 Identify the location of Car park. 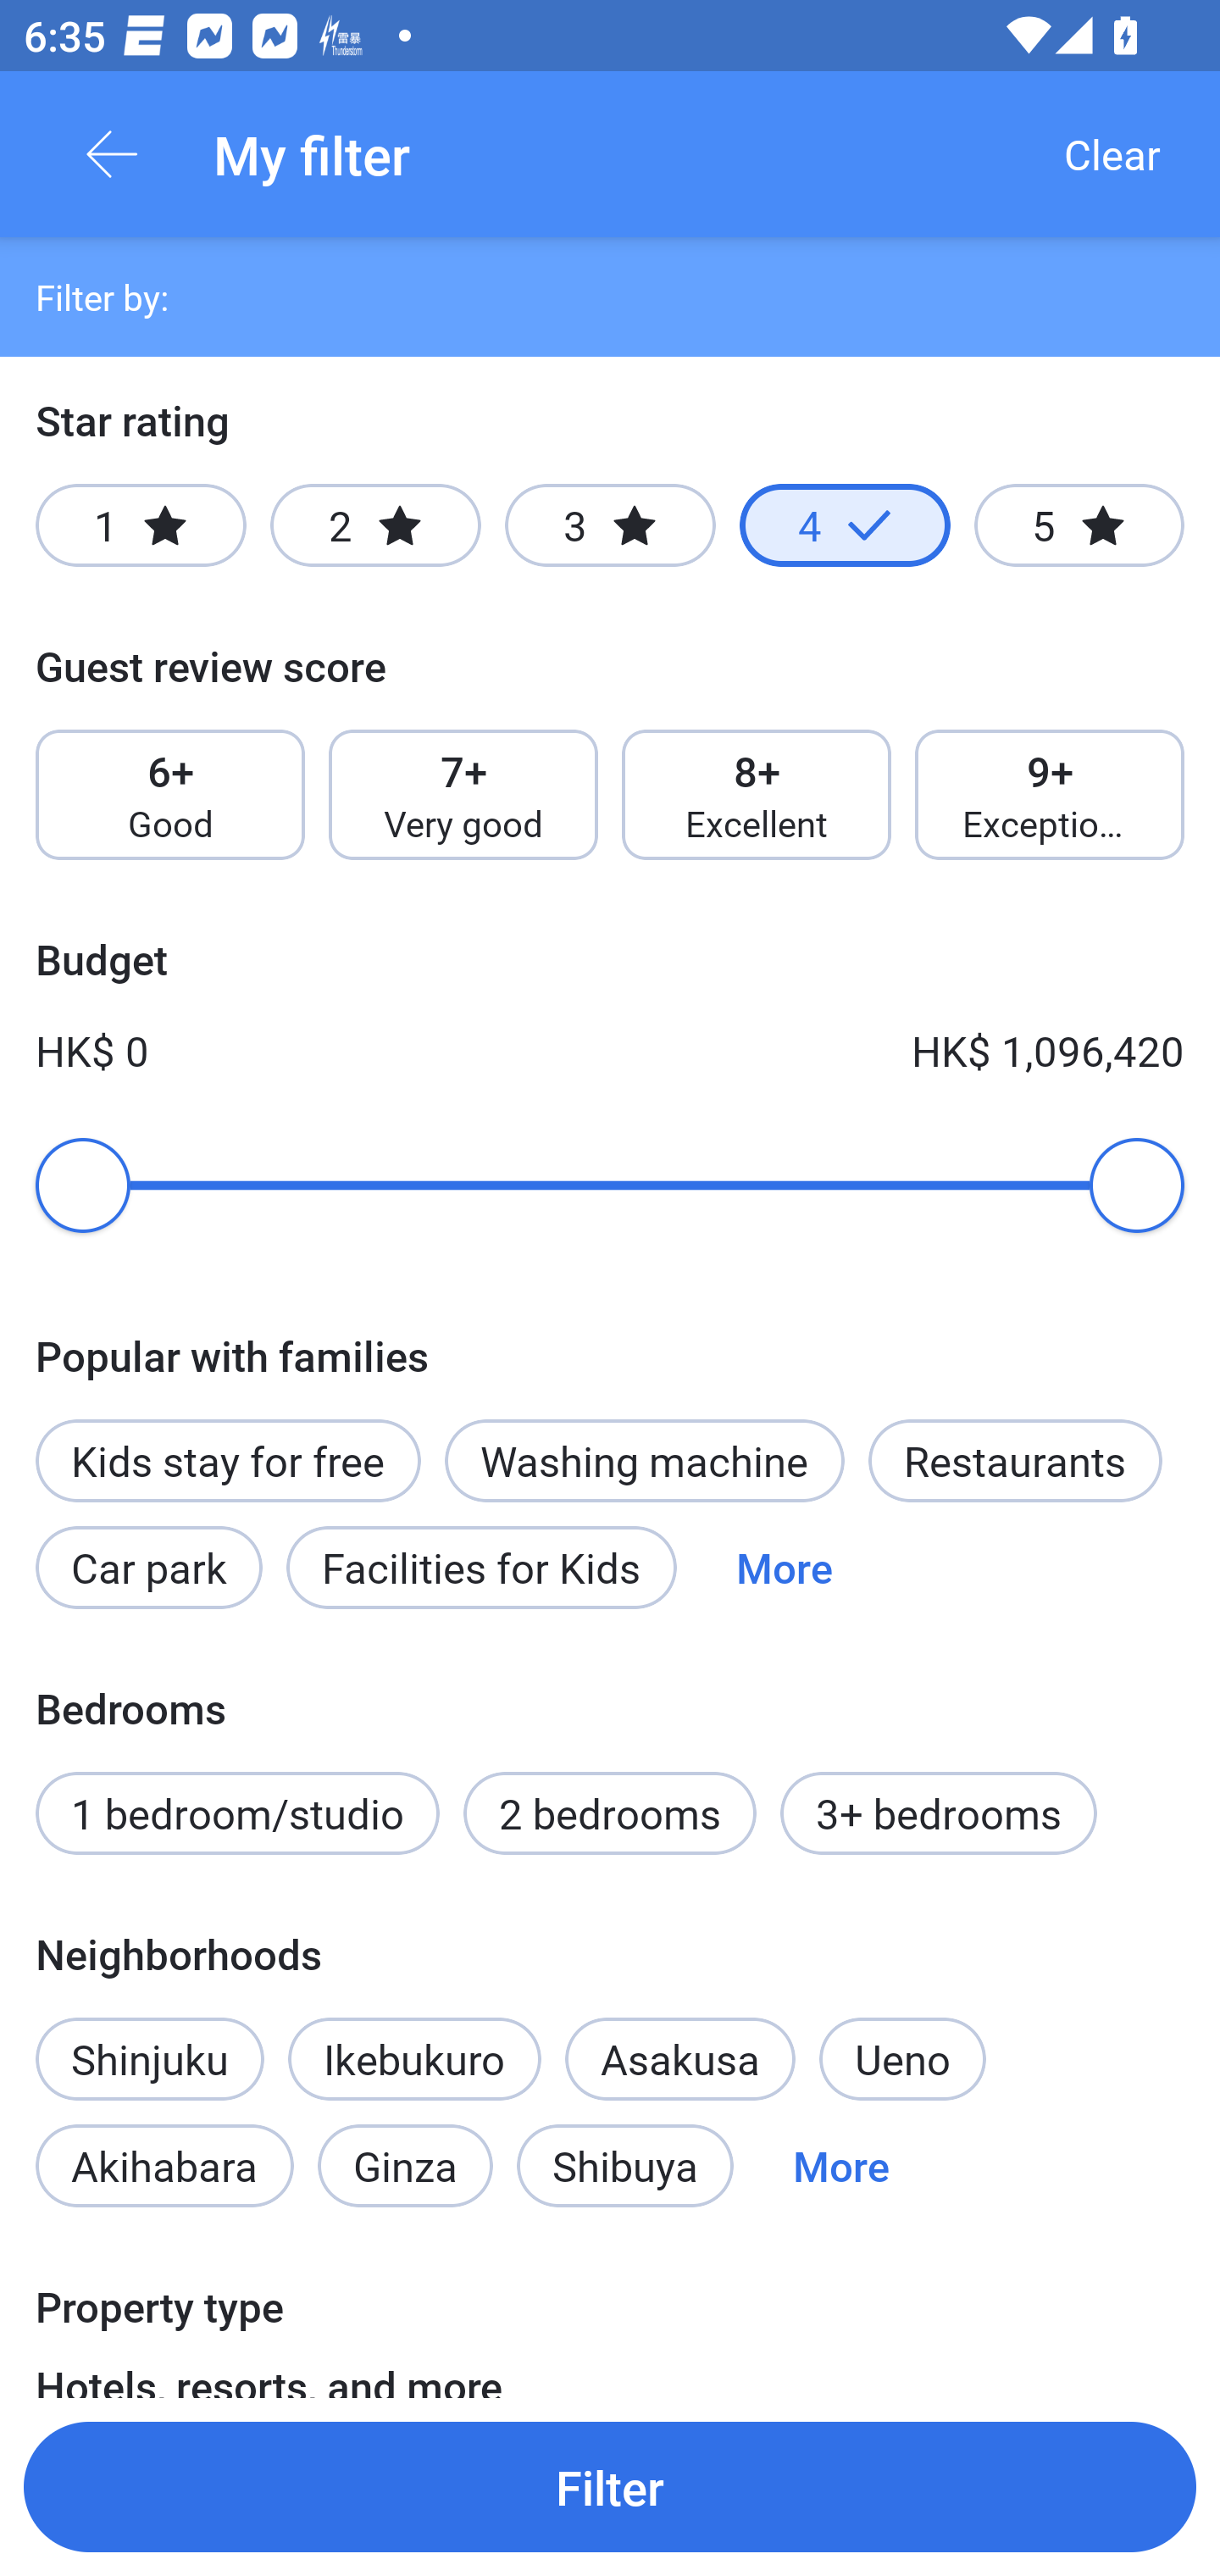
(148, 1568).